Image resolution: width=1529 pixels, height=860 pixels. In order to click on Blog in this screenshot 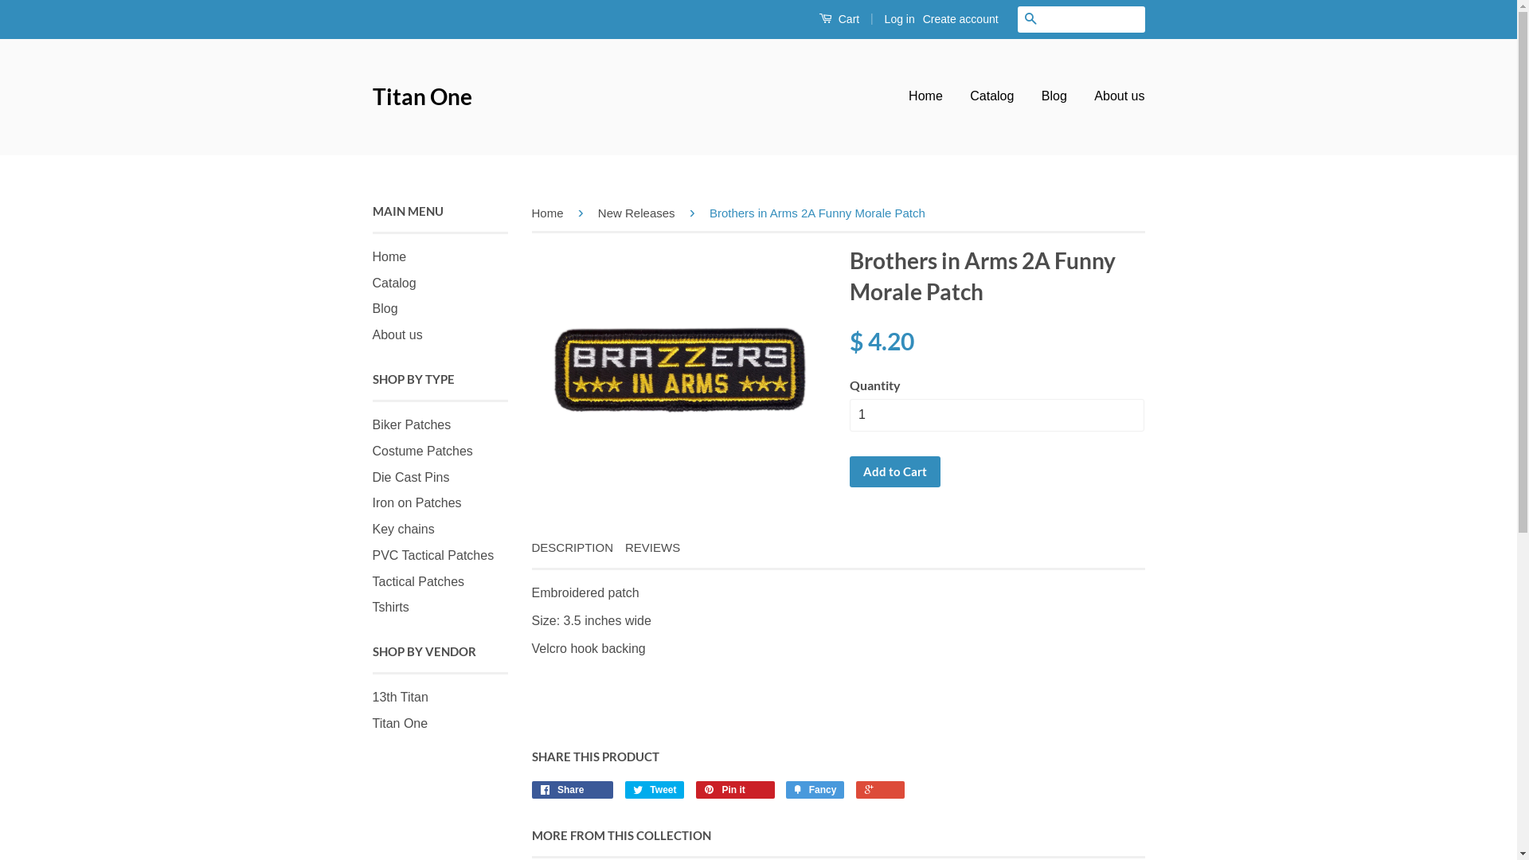, I will do `click(385, 309)`.